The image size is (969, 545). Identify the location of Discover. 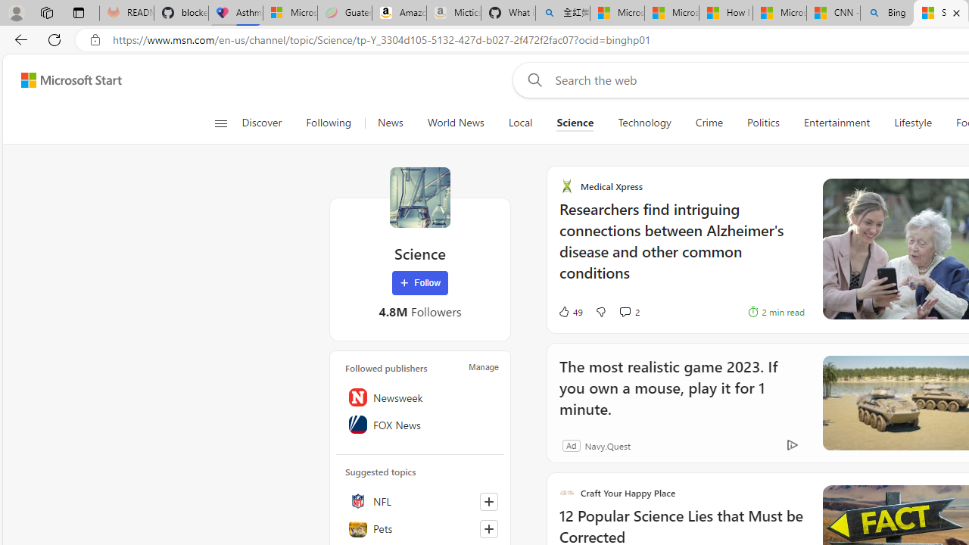
(261, 123).